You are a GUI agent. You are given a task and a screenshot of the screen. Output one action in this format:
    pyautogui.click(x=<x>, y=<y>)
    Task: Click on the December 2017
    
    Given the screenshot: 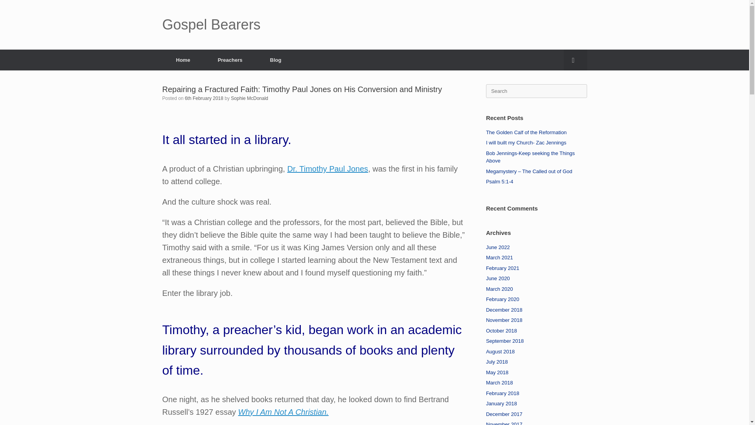 What is the action you would take?
    pyautogui.click(x=504, y=414)
    